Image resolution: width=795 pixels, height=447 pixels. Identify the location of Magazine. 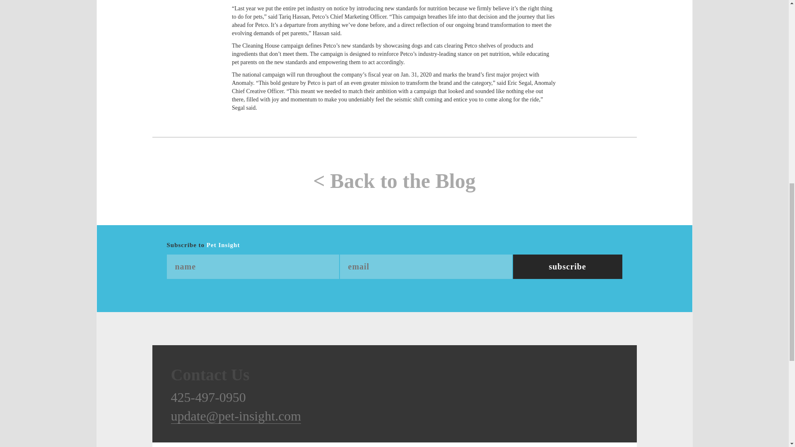
(194, 445).